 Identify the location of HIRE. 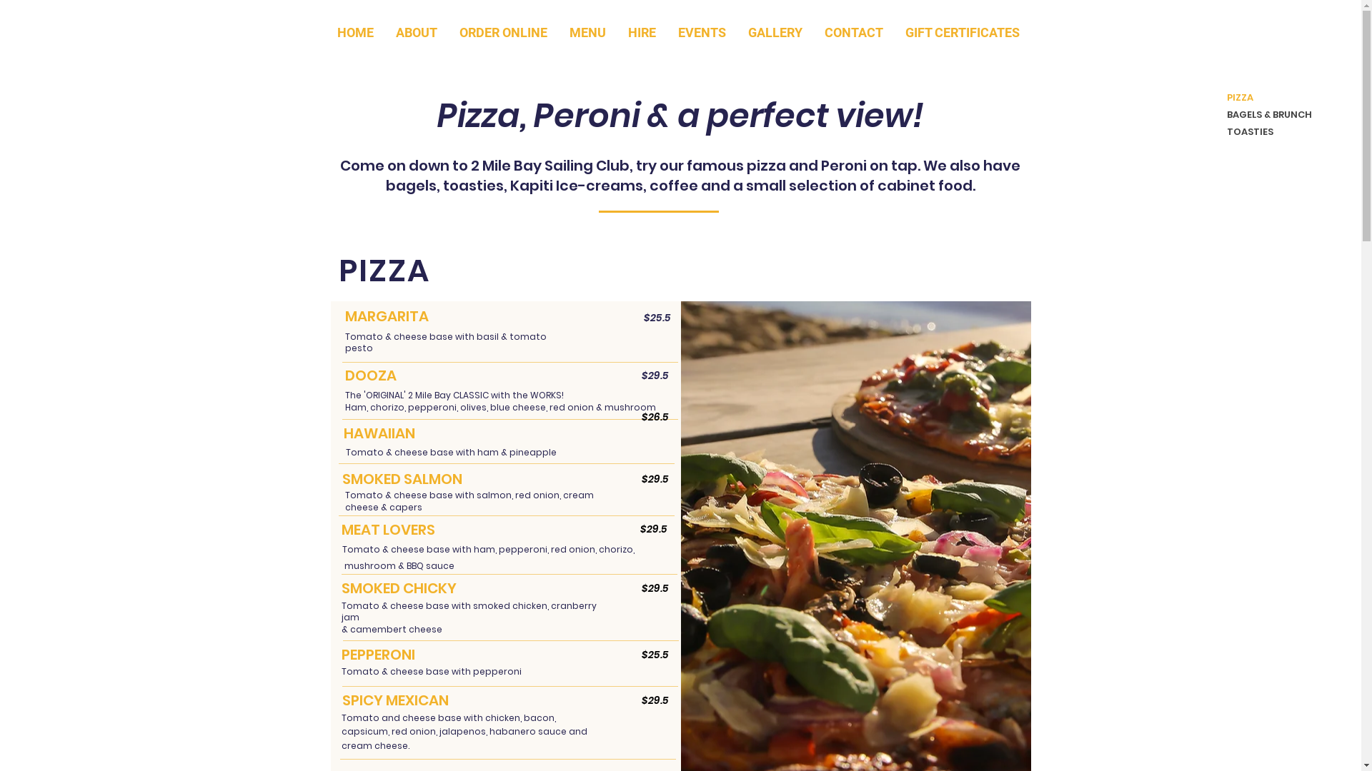
(642, 33).